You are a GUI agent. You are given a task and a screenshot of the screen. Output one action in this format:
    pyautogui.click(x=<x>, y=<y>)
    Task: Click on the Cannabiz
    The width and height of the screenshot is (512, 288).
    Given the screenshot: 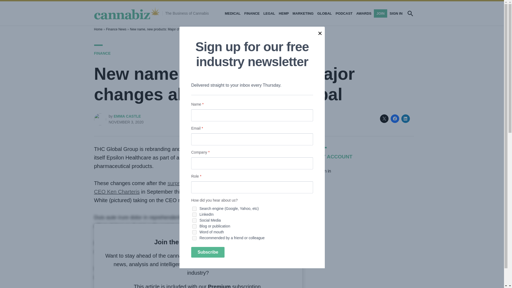 What is the action you would take?
    pyautogui.click(x=176, y=13)
    